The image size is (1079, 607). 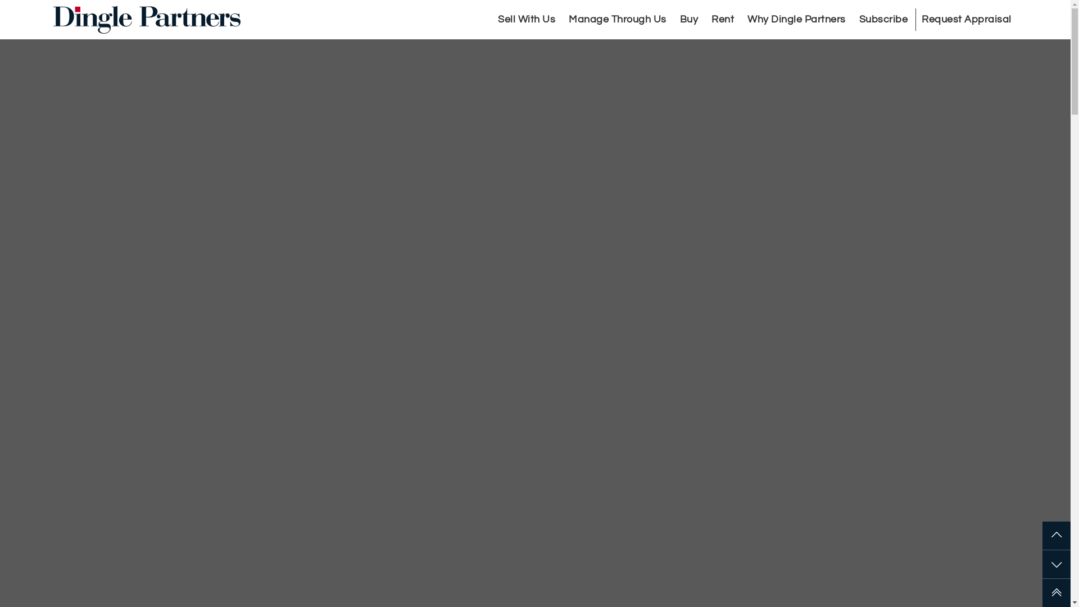 I want to click on Why Dingle Partners, so click(x=797, y=20).